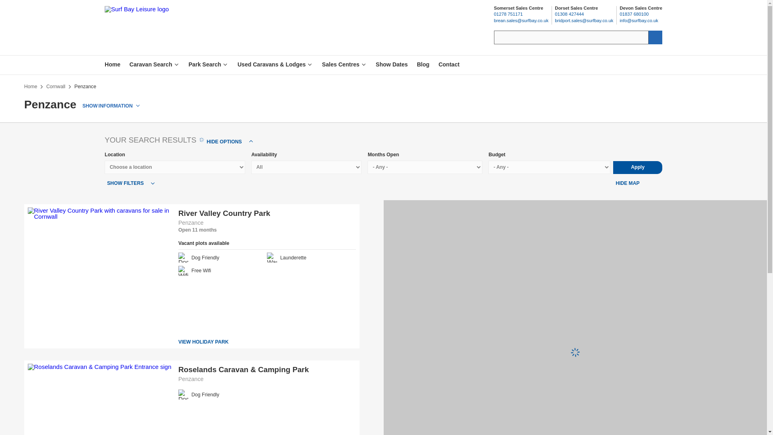 The width and height of the screenshot is (773, 435). Describe the element at coordinates (392, 64) in the screenshot. I see `Show Dates` at that location.